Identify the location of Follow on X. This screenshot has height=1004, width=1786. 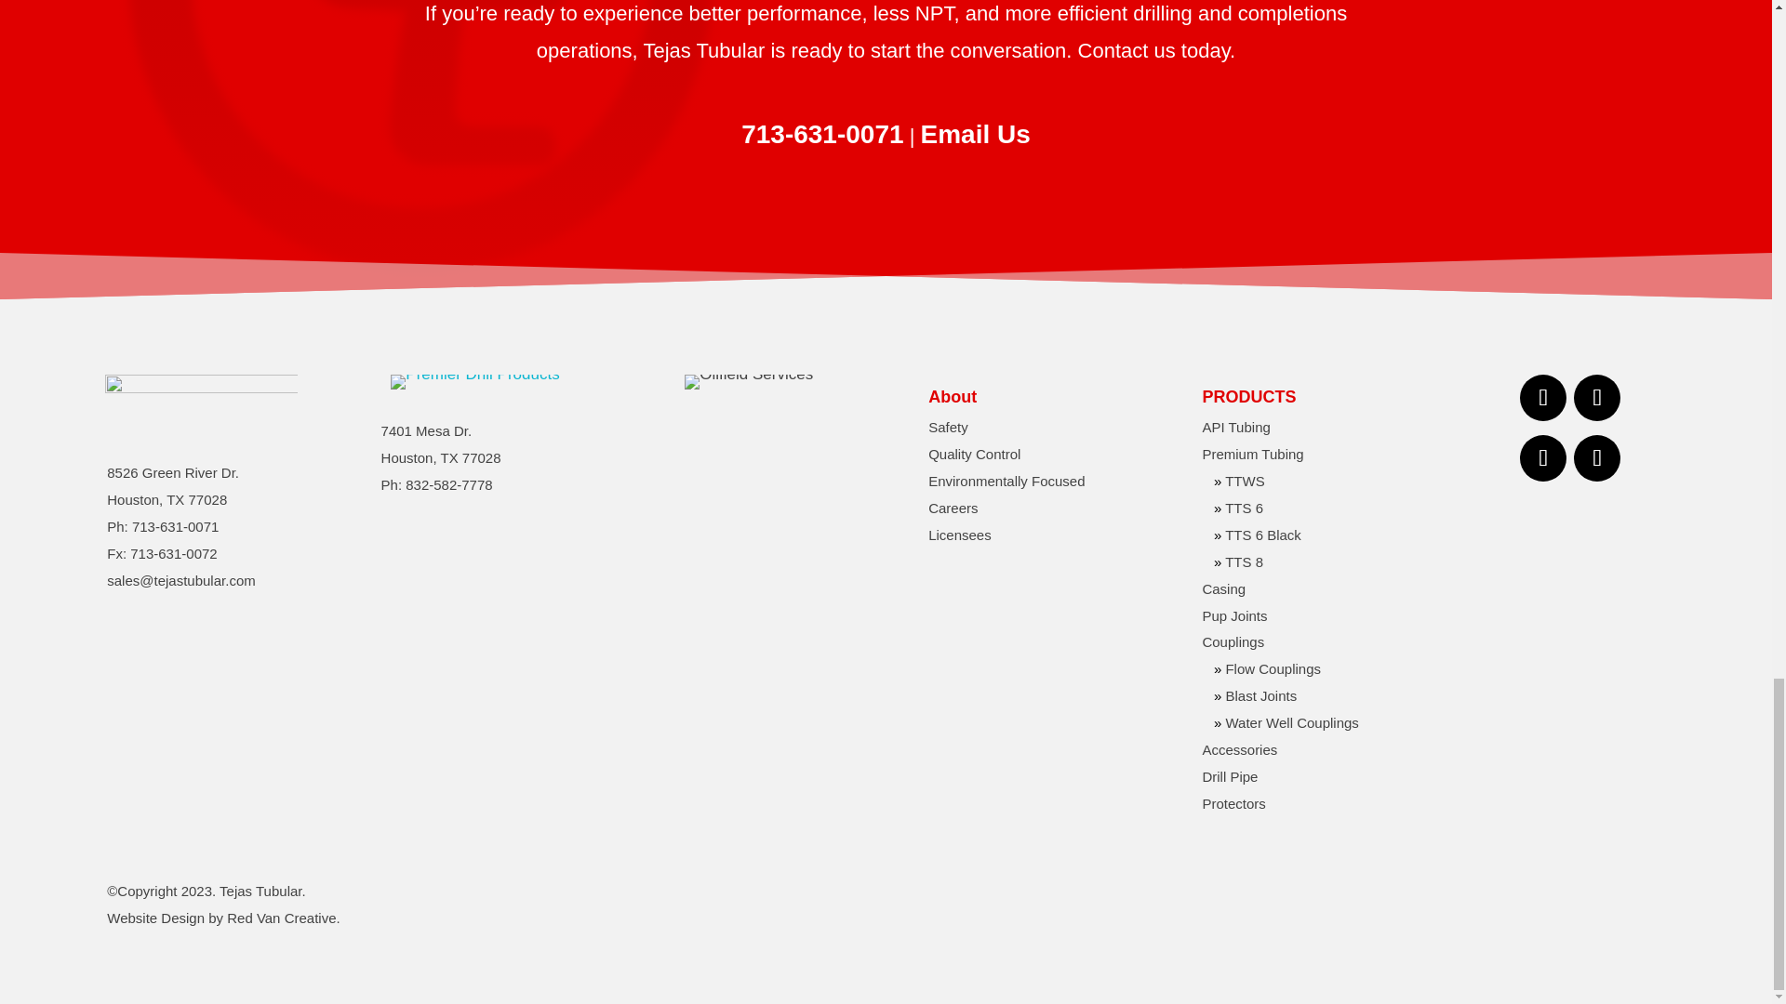
(1542, 457).